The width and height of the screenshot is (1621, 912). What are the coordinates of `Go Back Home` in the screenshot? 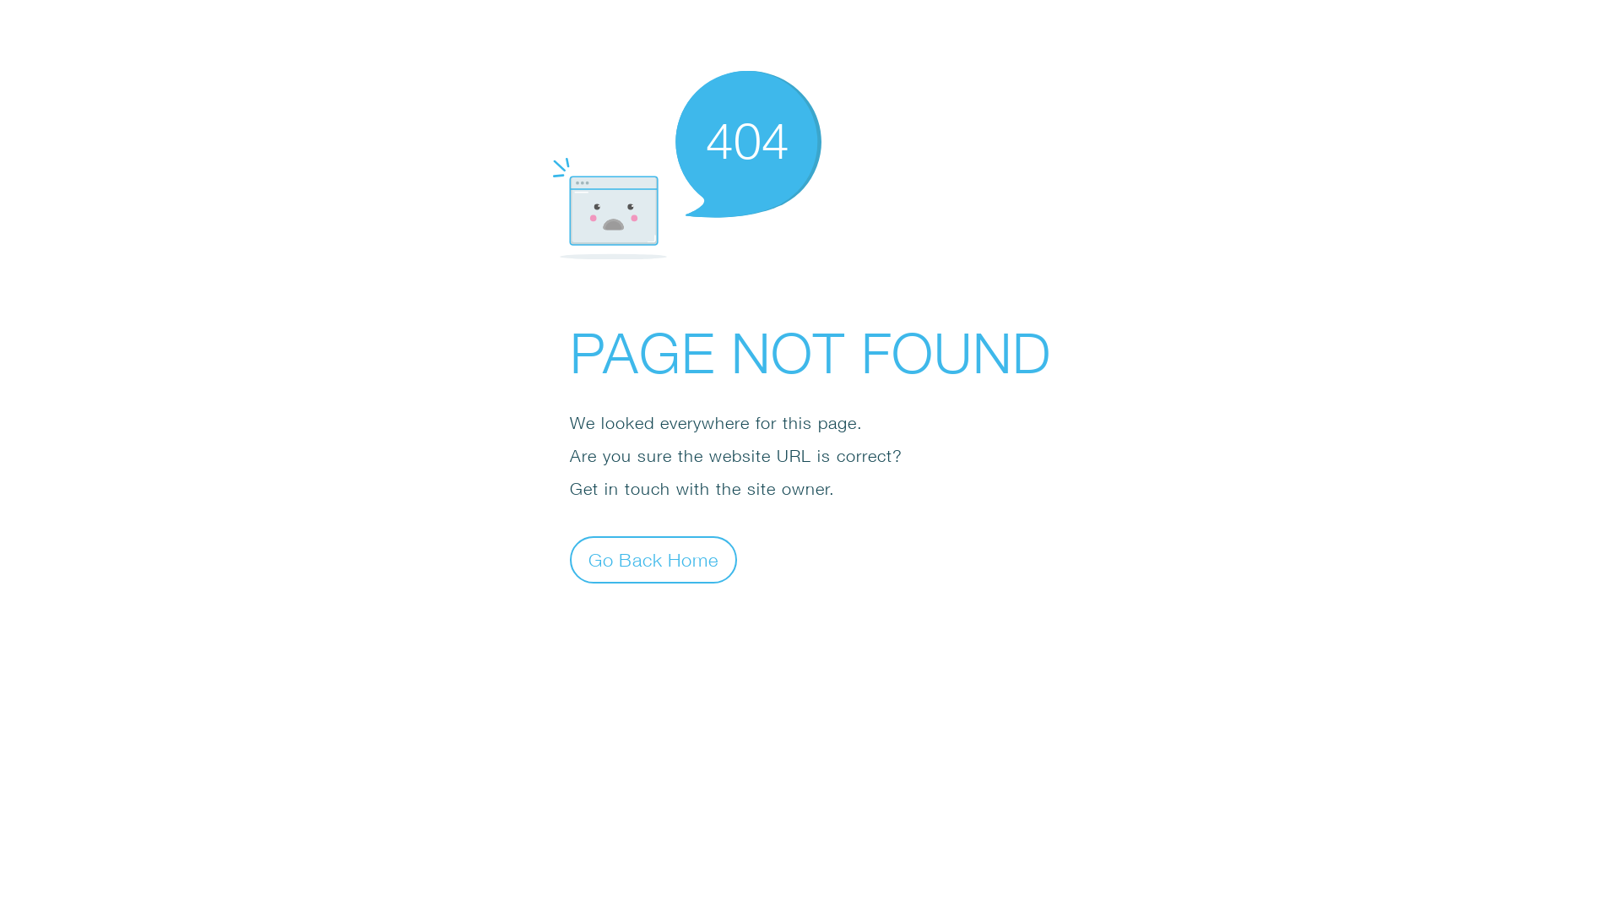 It's located at (653, 559).